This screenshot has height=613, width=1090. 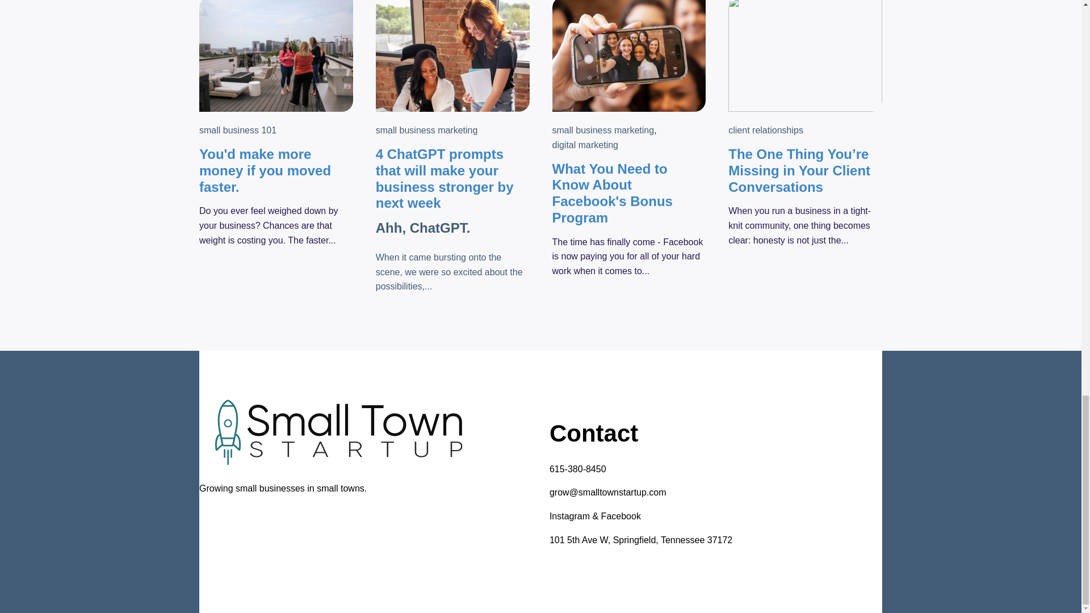 I want to click on small business marketing, so click(x=427, y=131).